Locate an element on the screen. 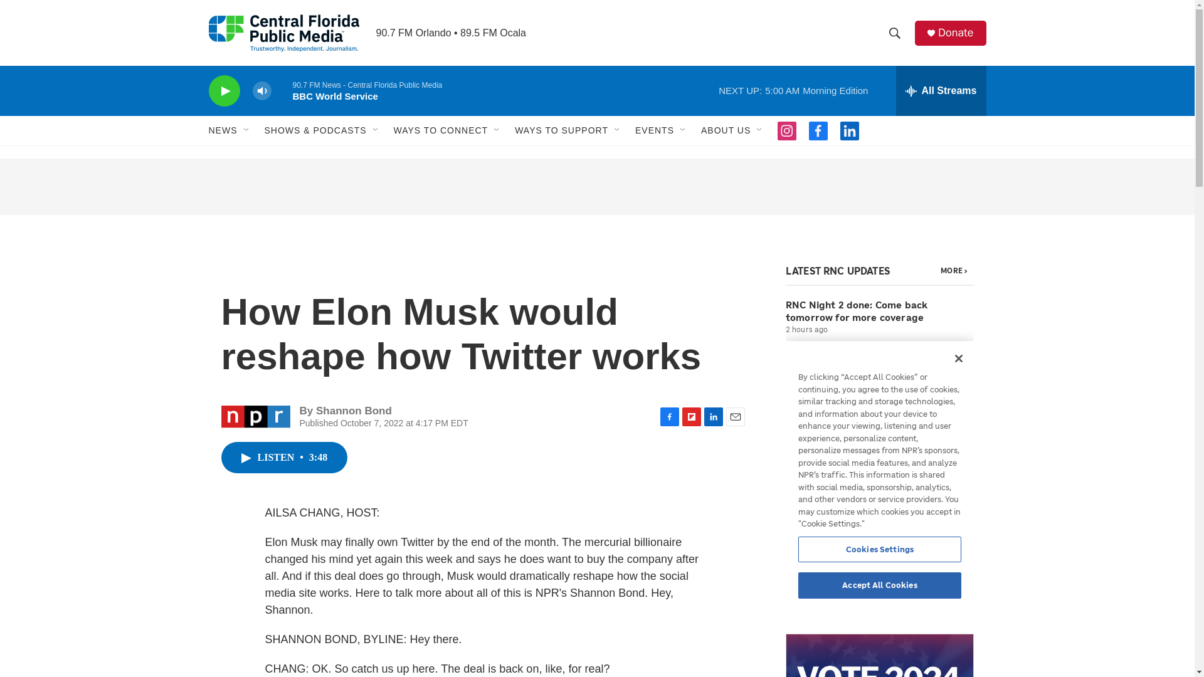 This screenshot has width=1204, height=677. 3rd party ad content is located at coordinates (596, 187).